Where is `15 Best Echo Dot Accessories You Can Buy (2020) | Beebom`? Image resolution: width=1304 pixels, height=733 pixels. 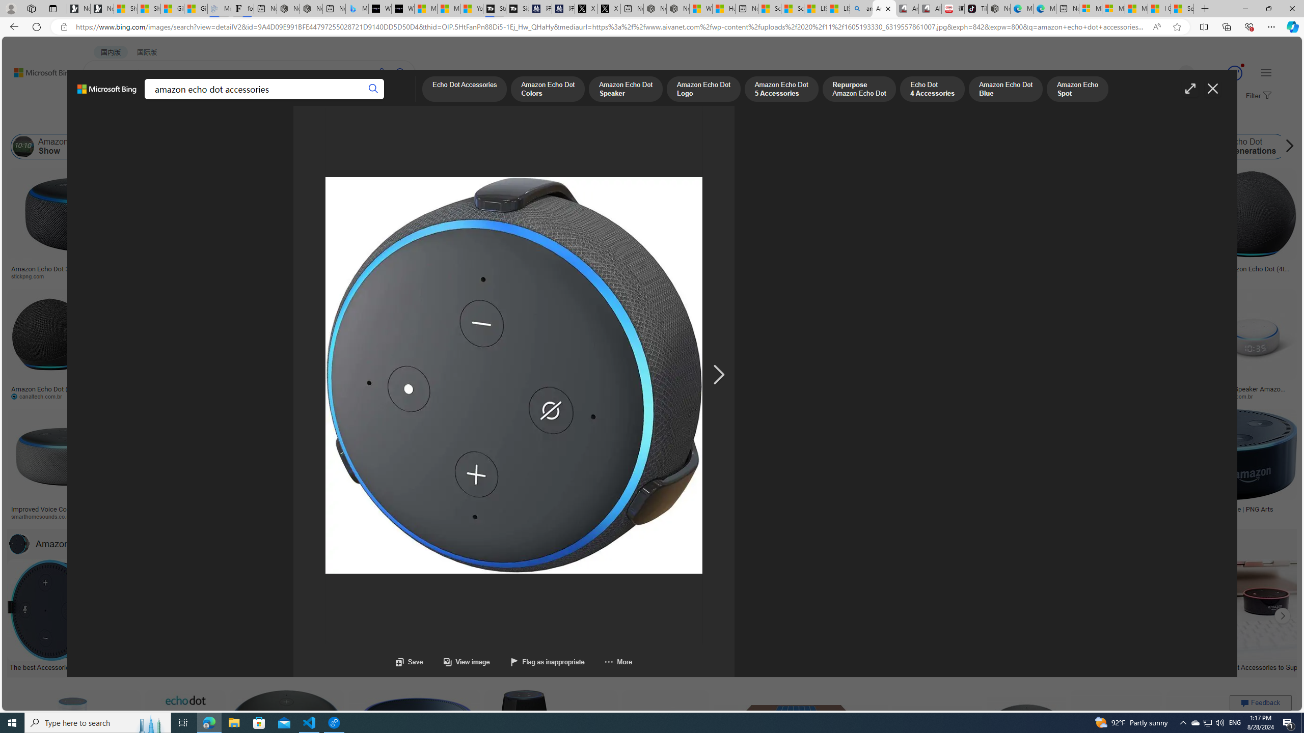
15 Best Echo Dot Accessories You Can Buy (2020) | Beebom is located at coordinates (612, 666).